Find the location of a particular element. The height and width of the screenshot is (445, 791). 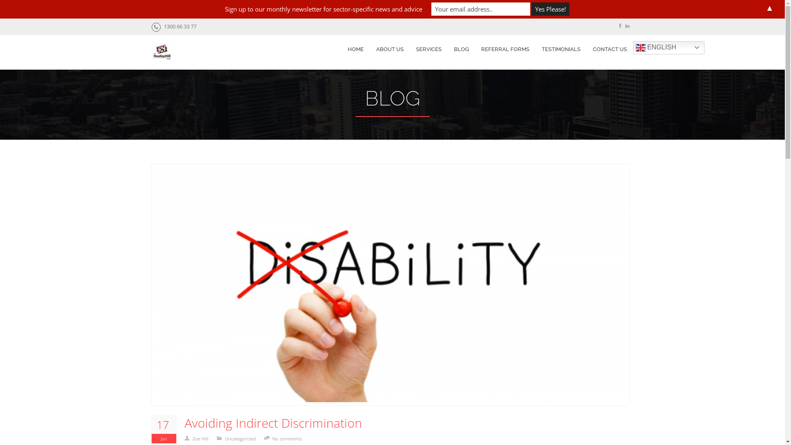

Yes Please! is located at coordinates (550, 9).